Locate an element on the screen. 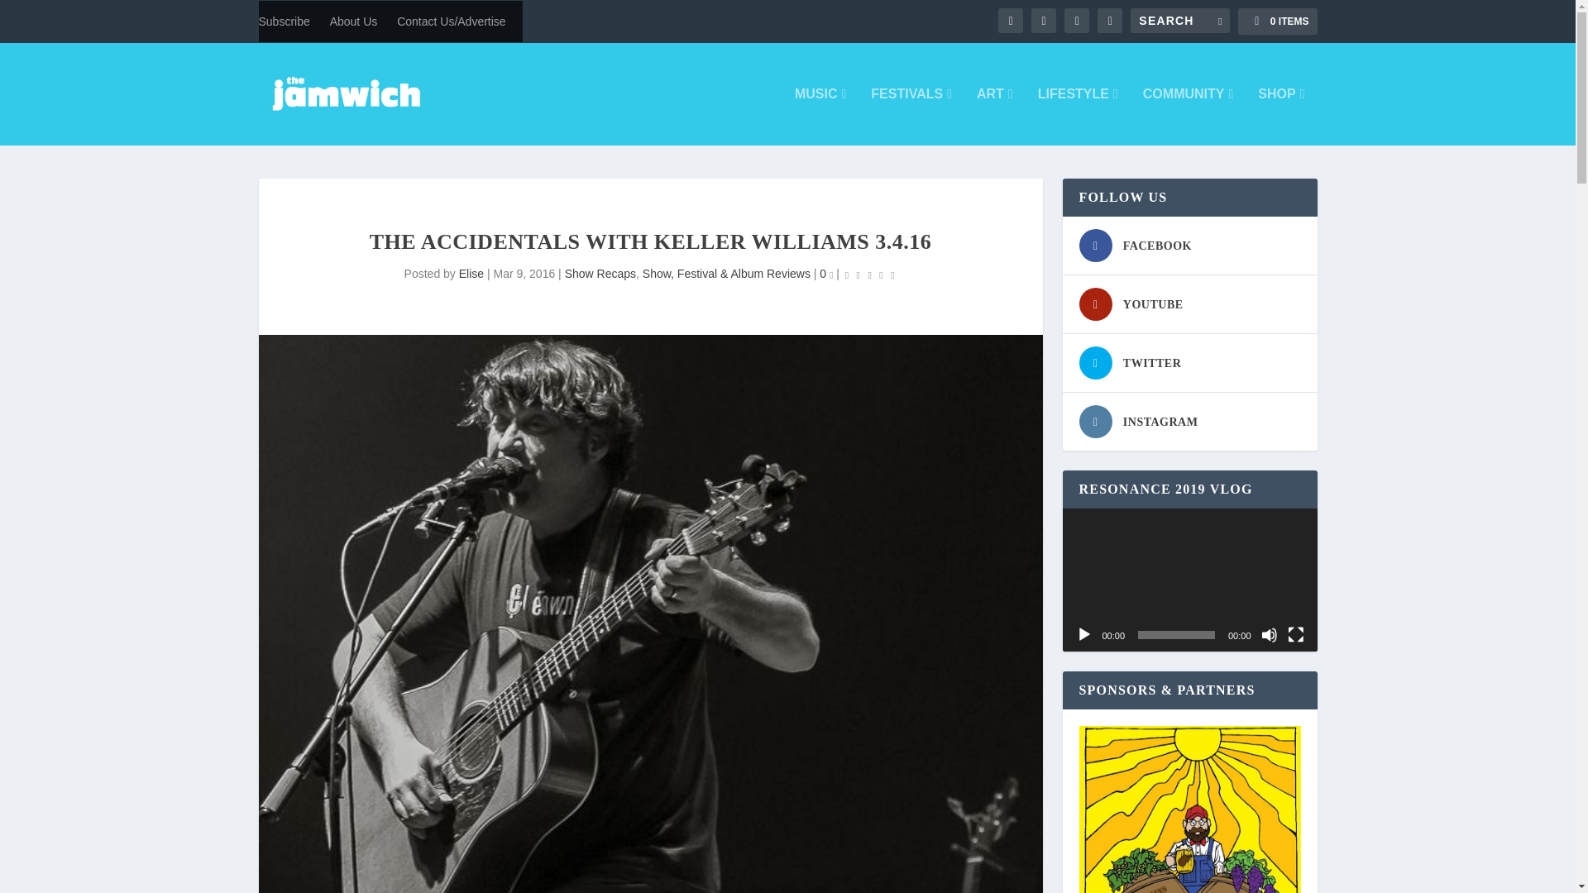 This screenshot has width=1588, height=893. FESTIVALS is located at coordinates (911, 116).